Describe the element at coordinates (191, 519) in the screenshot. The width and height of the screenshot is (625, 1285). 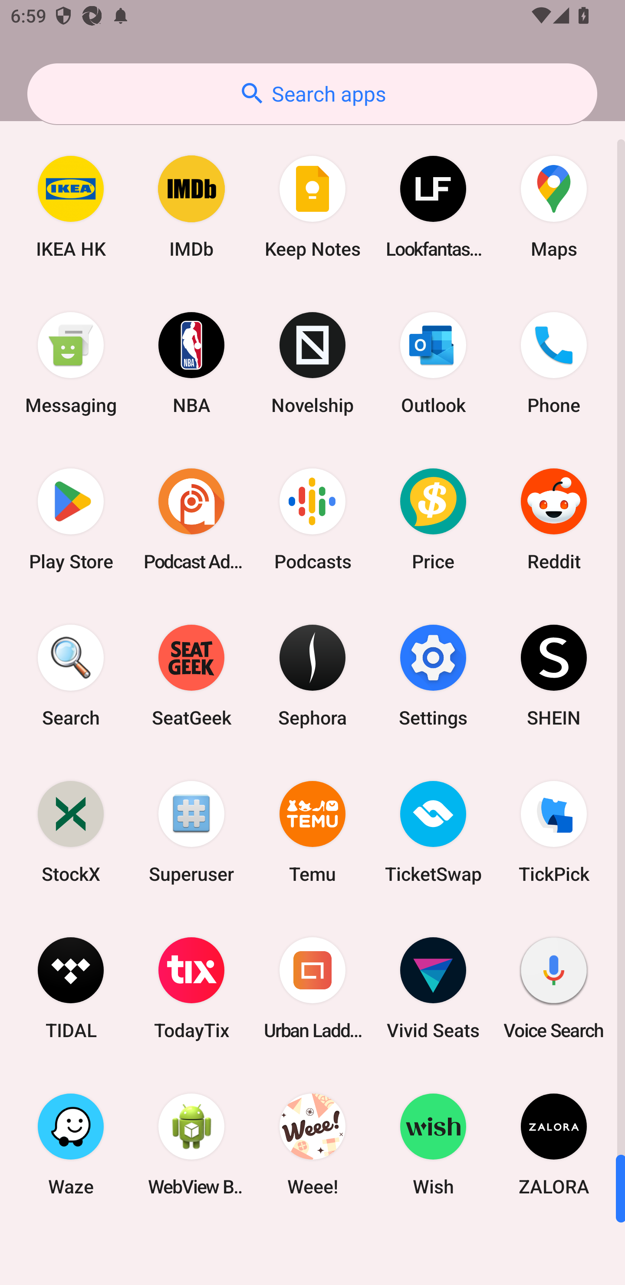
I see `Podcast Addict` at that location.